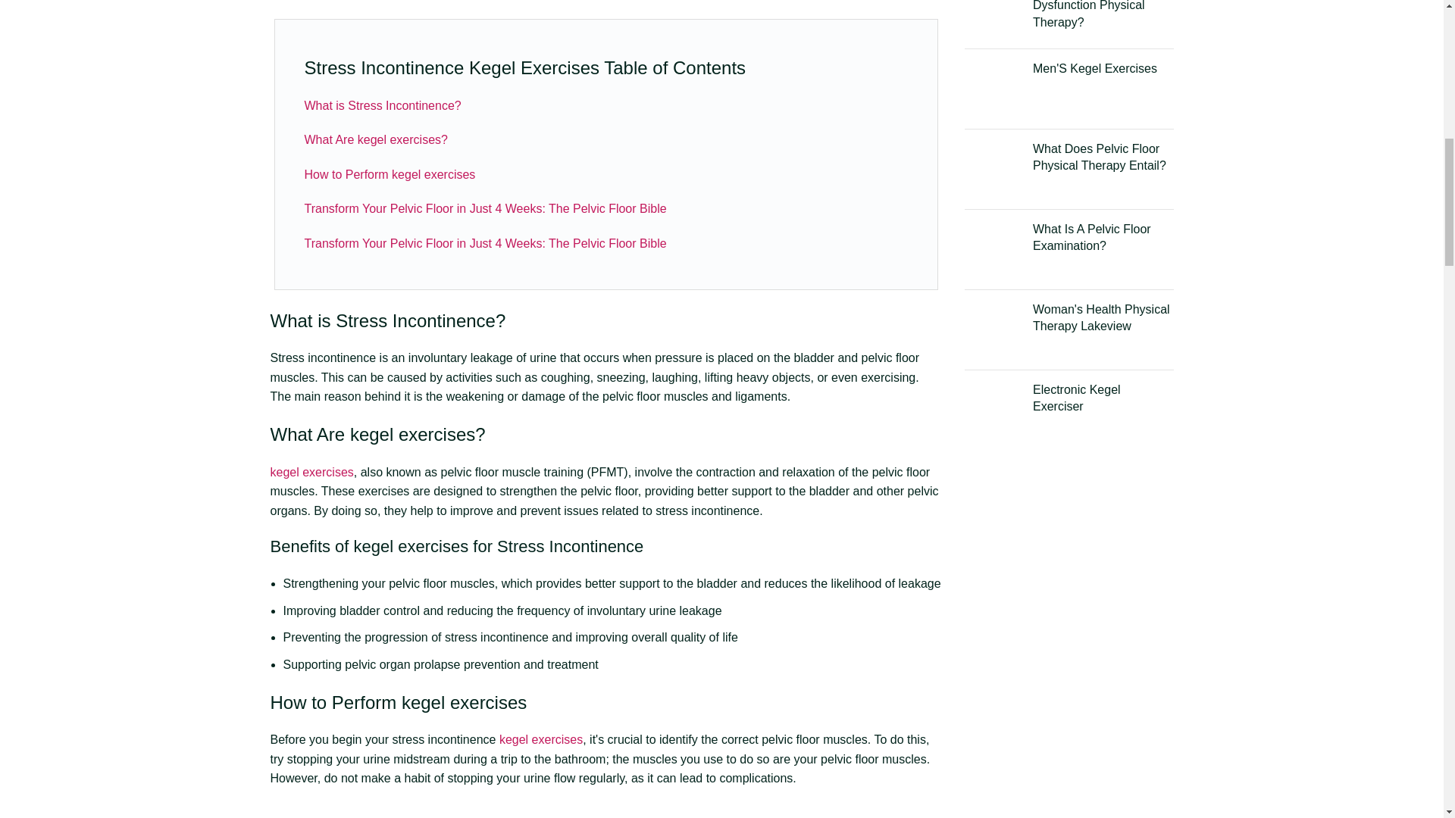  Describe the element at coordinates (311, 471) in the screenshot. I see `kegel exercises` at that location.